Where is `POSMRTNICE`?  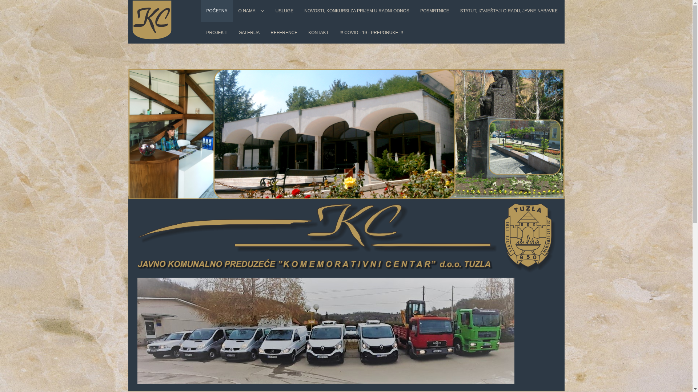 POSMRTNICE is located at coordinates (435, 11).